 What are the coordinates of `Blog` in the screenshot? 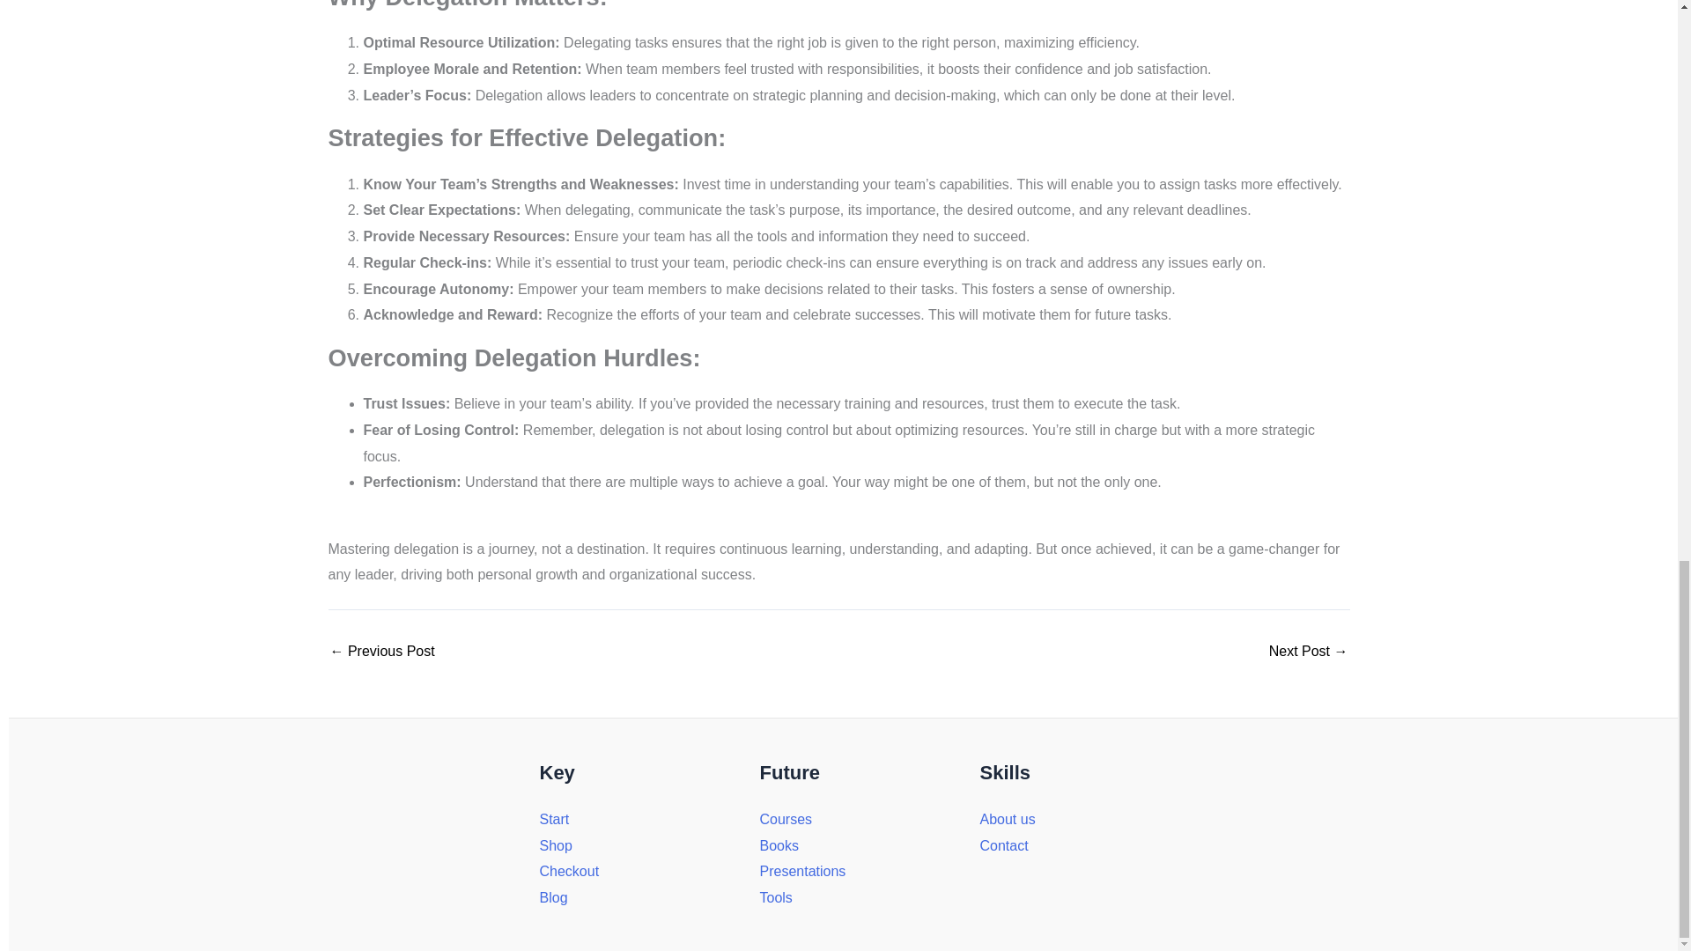 It's located at (553, 897).